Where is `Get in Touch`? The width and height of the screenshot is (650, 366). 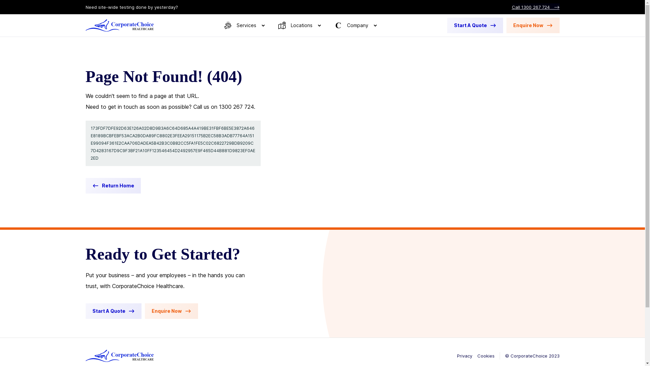
Get in Touch is located at coordinates (452, 43).